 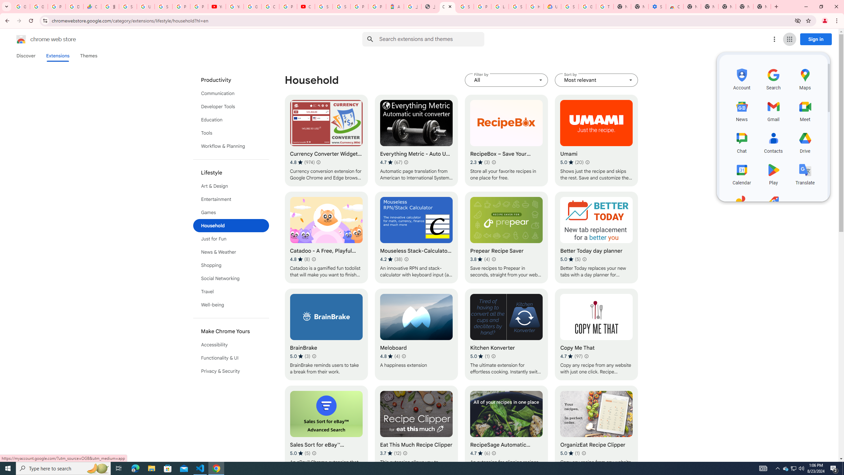 I want to click on Average rating 5 out of 5 stars. 1 rating., so click(x=570, y=453).